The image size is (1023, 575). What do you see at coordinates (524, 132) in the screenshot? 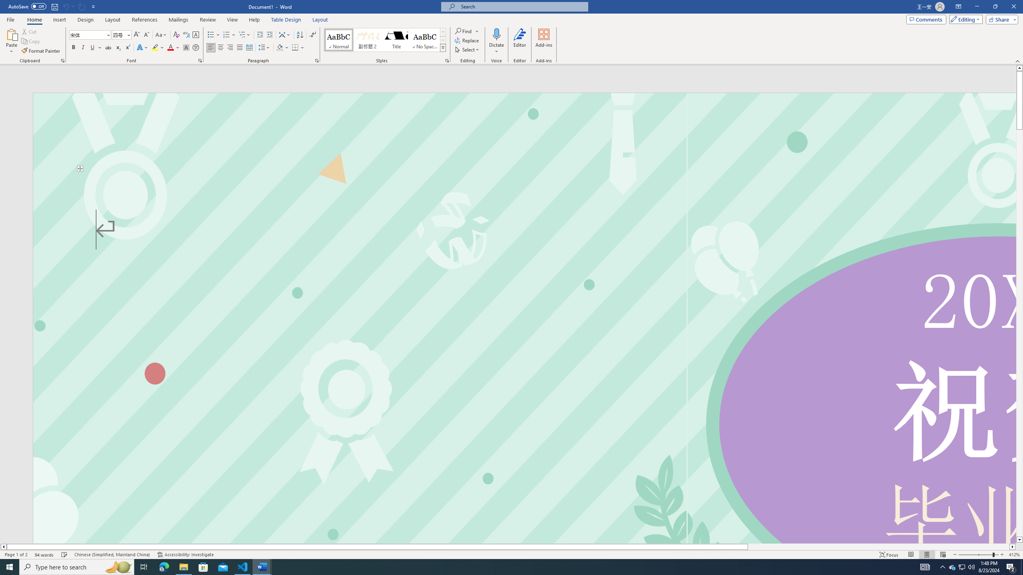
I see `First Page Header -Section 1-` at bounding box center [524, 132].